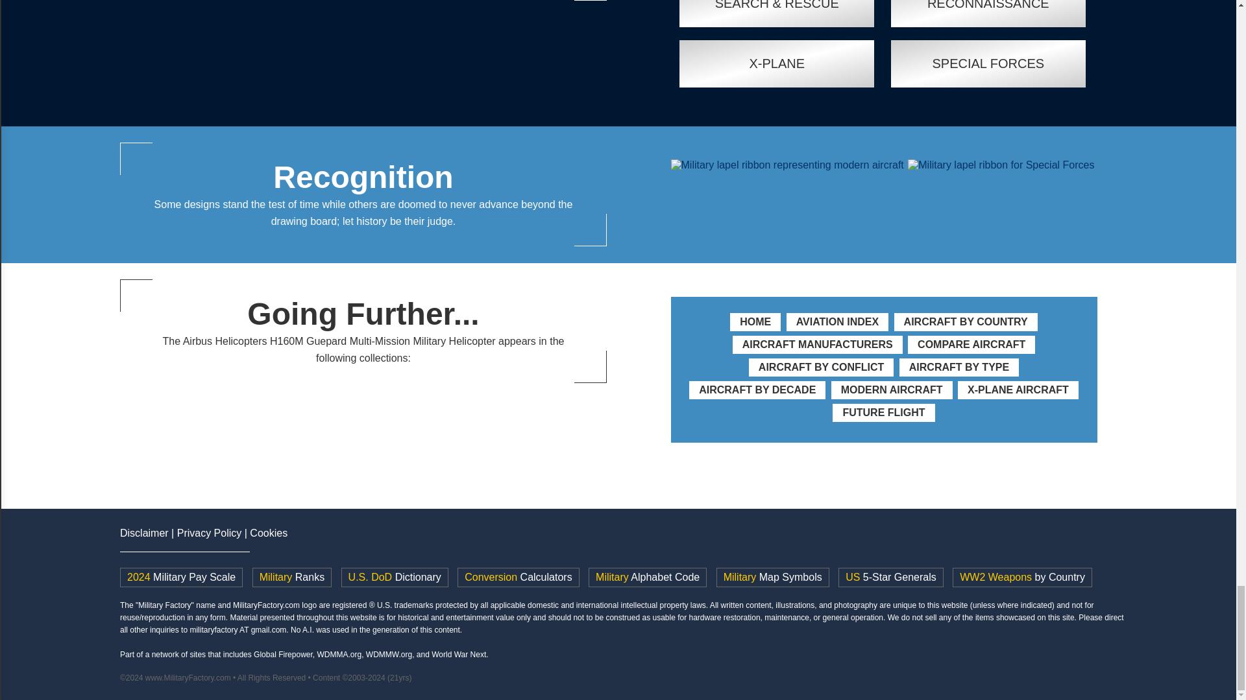 This screenshot has height=700, width=1246. Describe the element at coordinates (818, 344) in the screenshot. I see `AIRCRAFT MANUFACTURERS` at that location.